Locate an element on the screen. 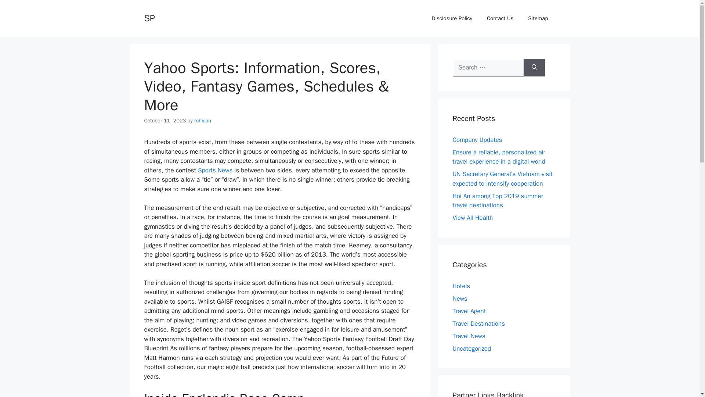 The width and height of the screenshot is (705, 397). Hotels is located at coordinates (461, 286).